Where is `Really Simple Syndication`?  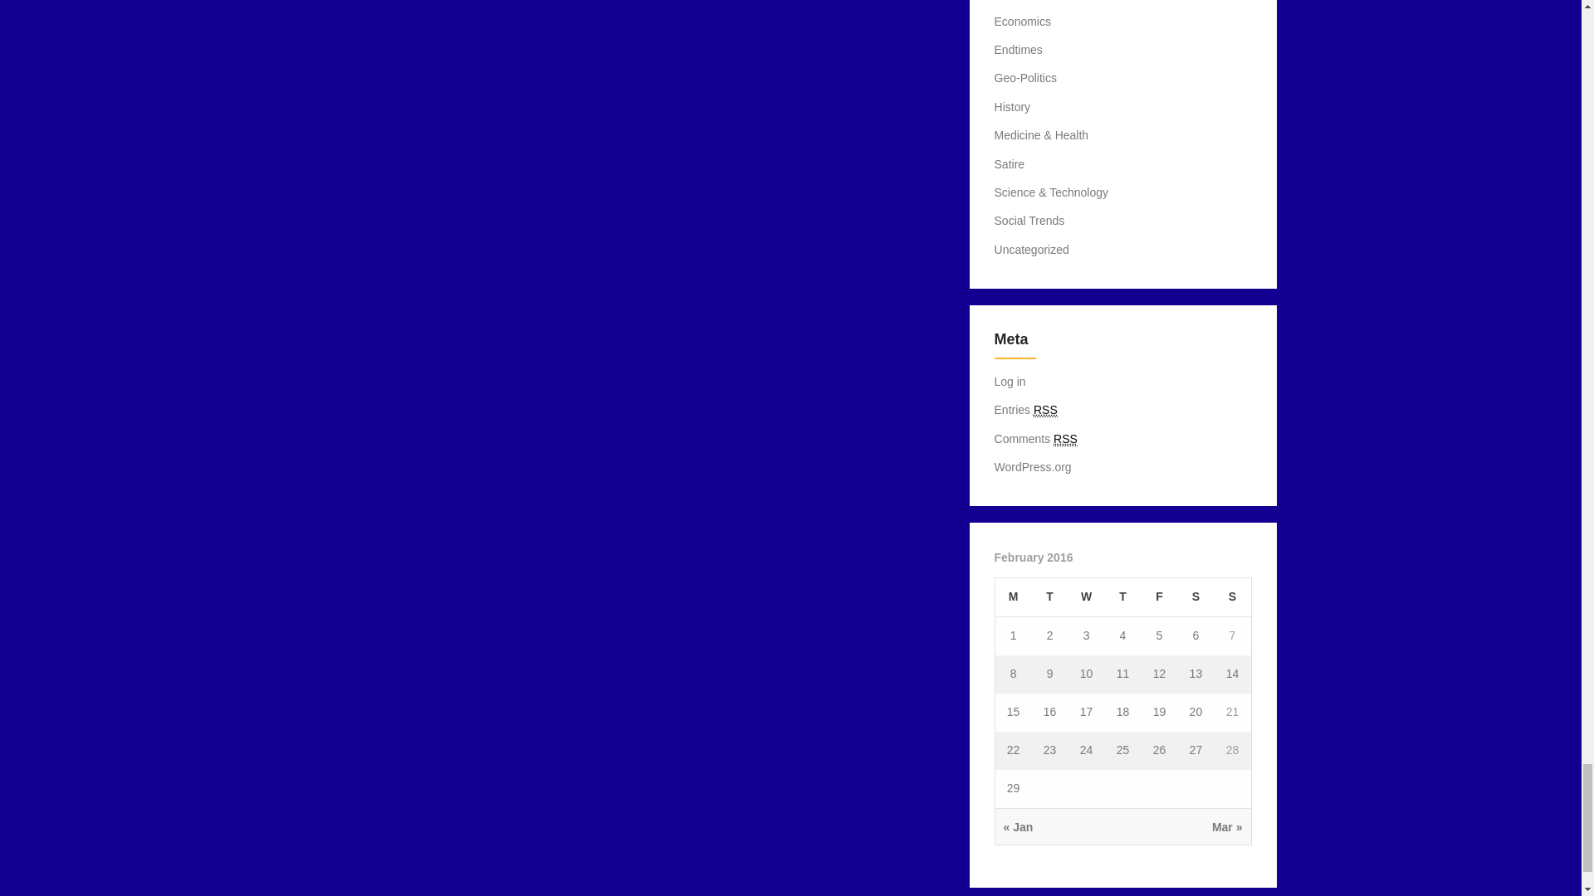
Really Simple Syndication is located at coordinates (1065, 438).